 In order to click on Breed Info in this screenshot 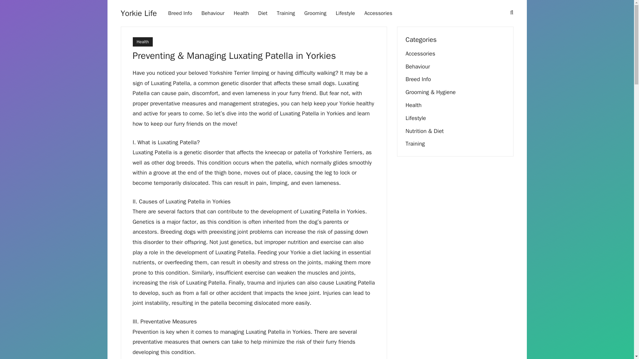, I will do `click(180, 13)`.